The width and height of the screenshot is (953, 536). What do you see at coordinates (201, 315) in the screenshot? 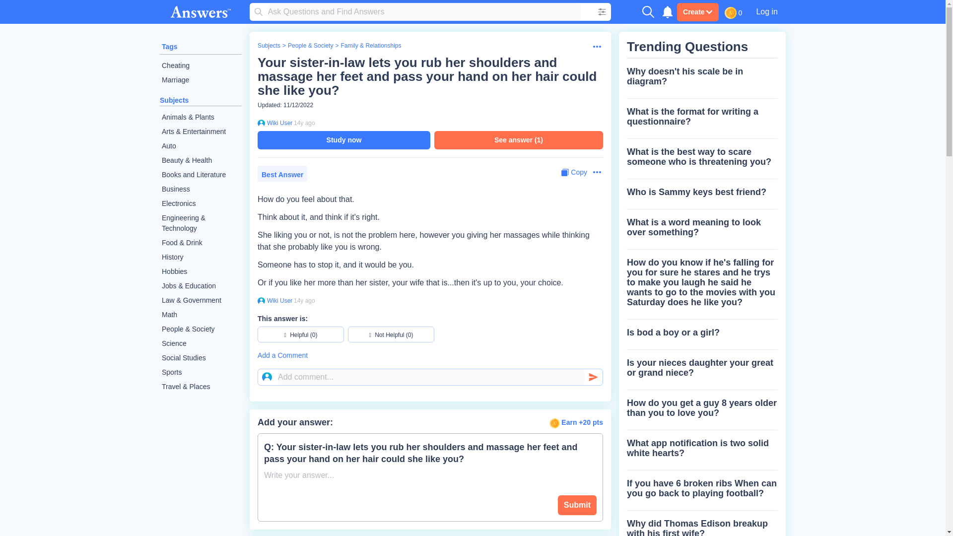
I see `Math` at bounding box center [201, 315].